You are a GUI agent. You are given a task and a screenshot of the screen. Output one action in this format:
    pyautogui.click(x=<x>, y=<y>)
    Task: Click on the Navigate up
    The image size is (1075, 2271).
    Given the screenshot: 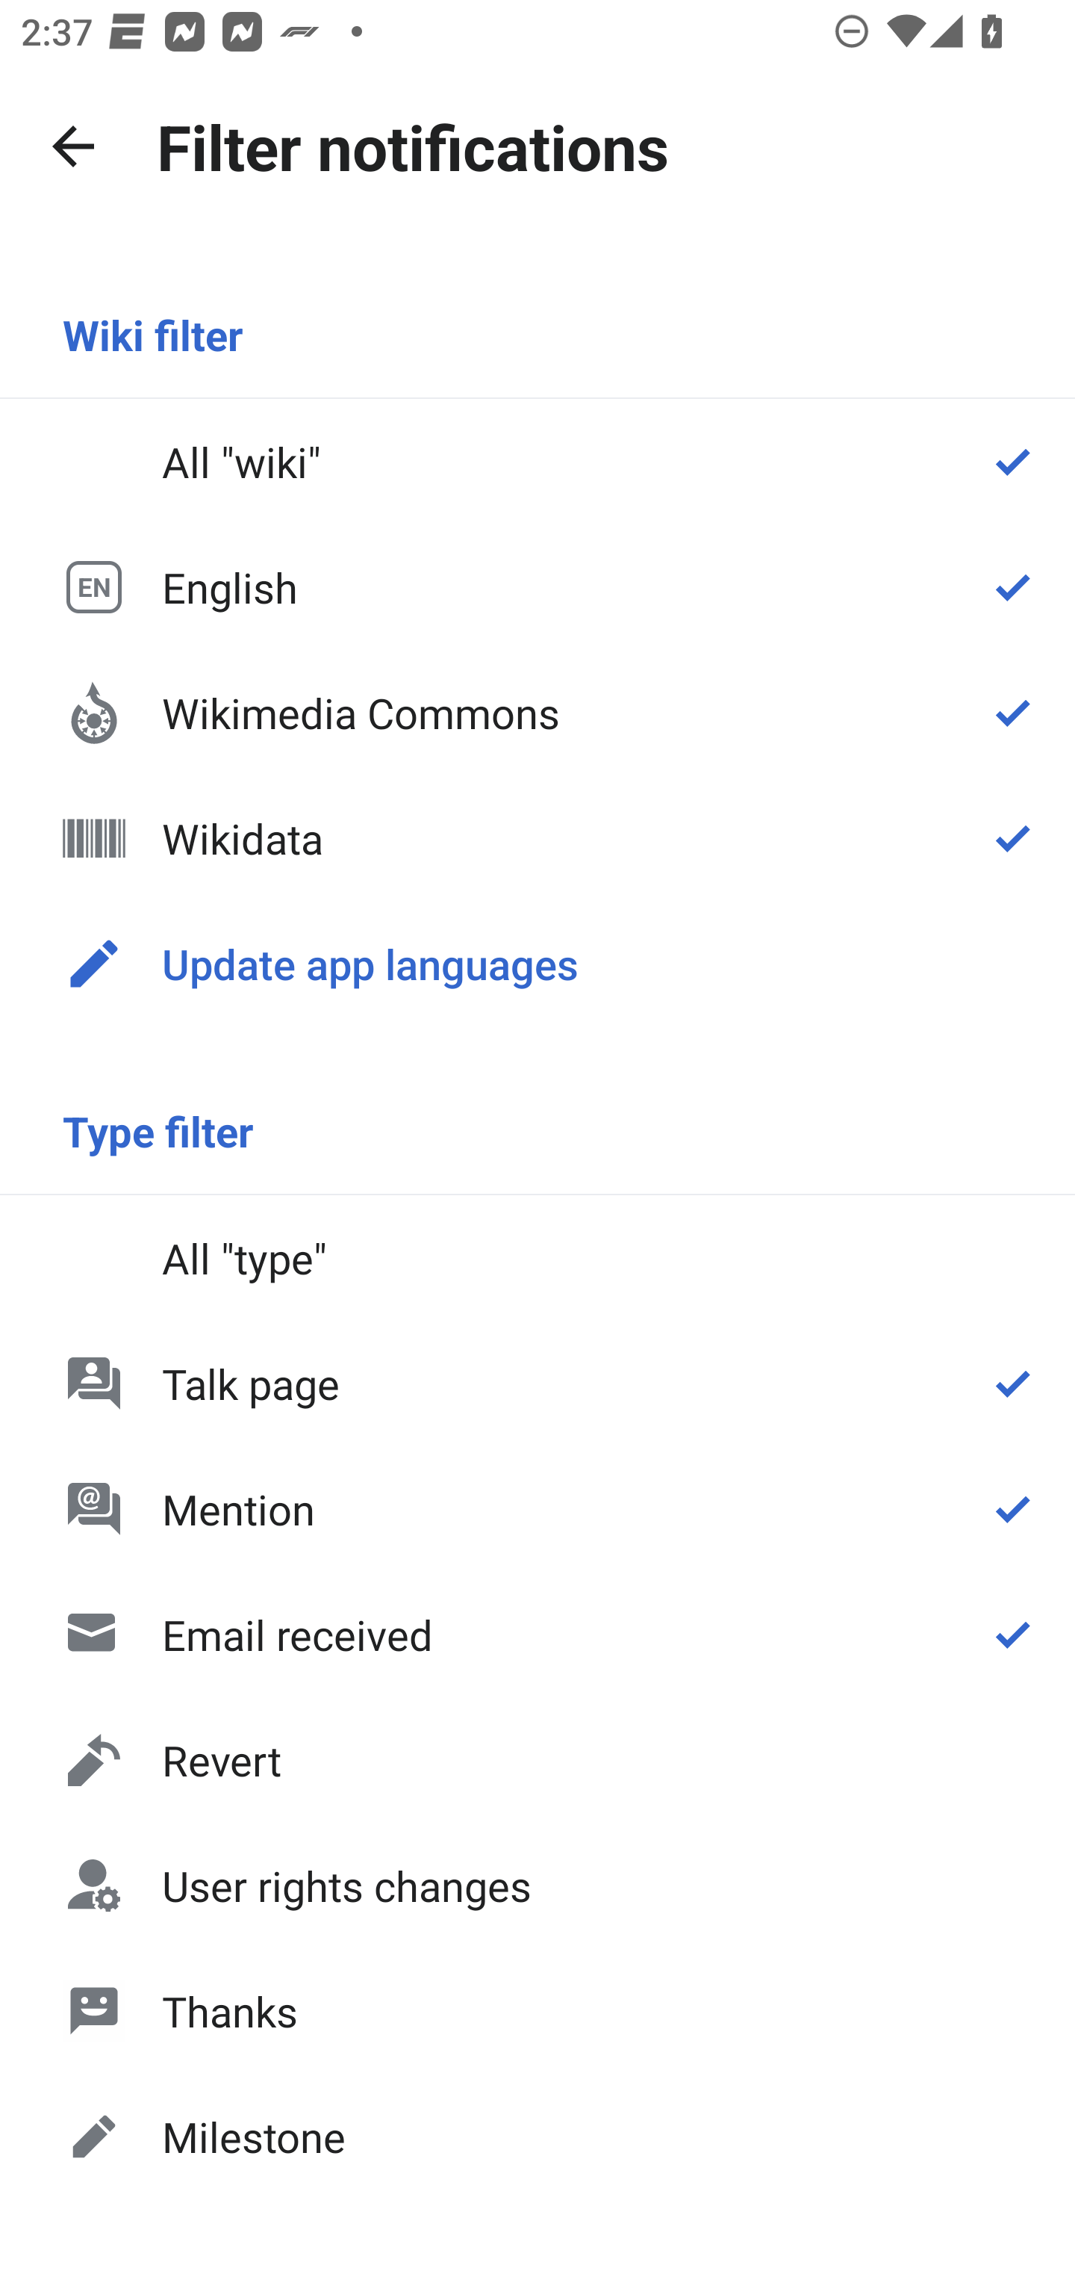 What is the action you would take?
    pyautogui.click(x=73, y=146)
    